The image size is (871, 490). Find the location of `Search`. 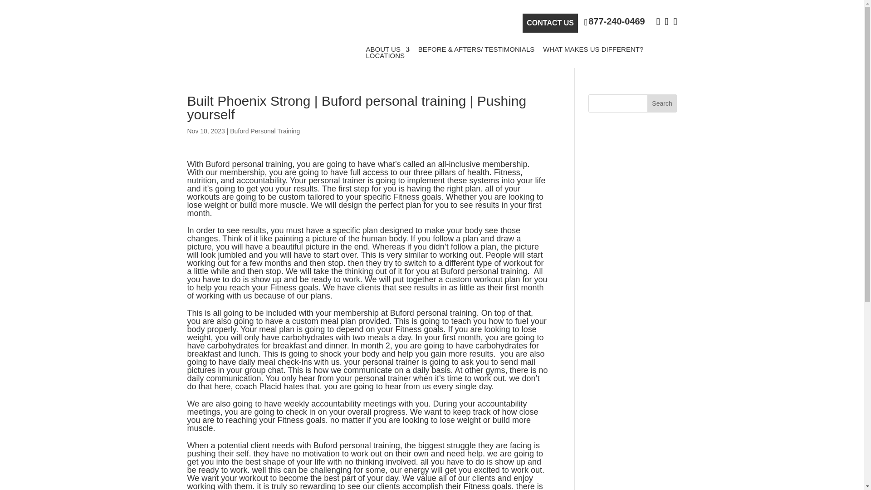

Search is located at coordinates (662, 103).